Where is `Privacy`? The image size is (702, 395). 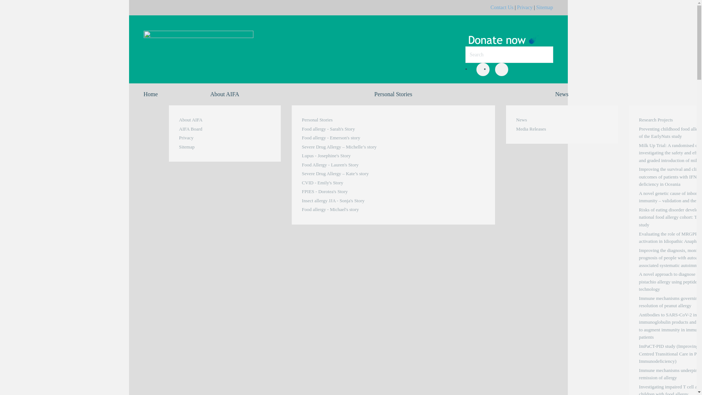 Privacy is located at coordinates (224, 138).